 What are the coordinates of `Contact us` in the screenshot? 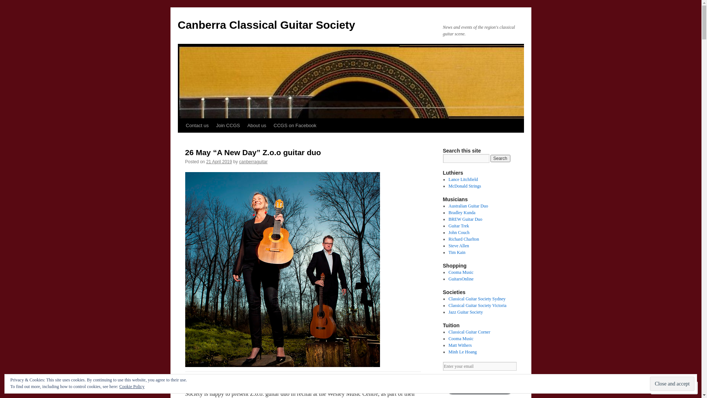 It's located at (197, 126).